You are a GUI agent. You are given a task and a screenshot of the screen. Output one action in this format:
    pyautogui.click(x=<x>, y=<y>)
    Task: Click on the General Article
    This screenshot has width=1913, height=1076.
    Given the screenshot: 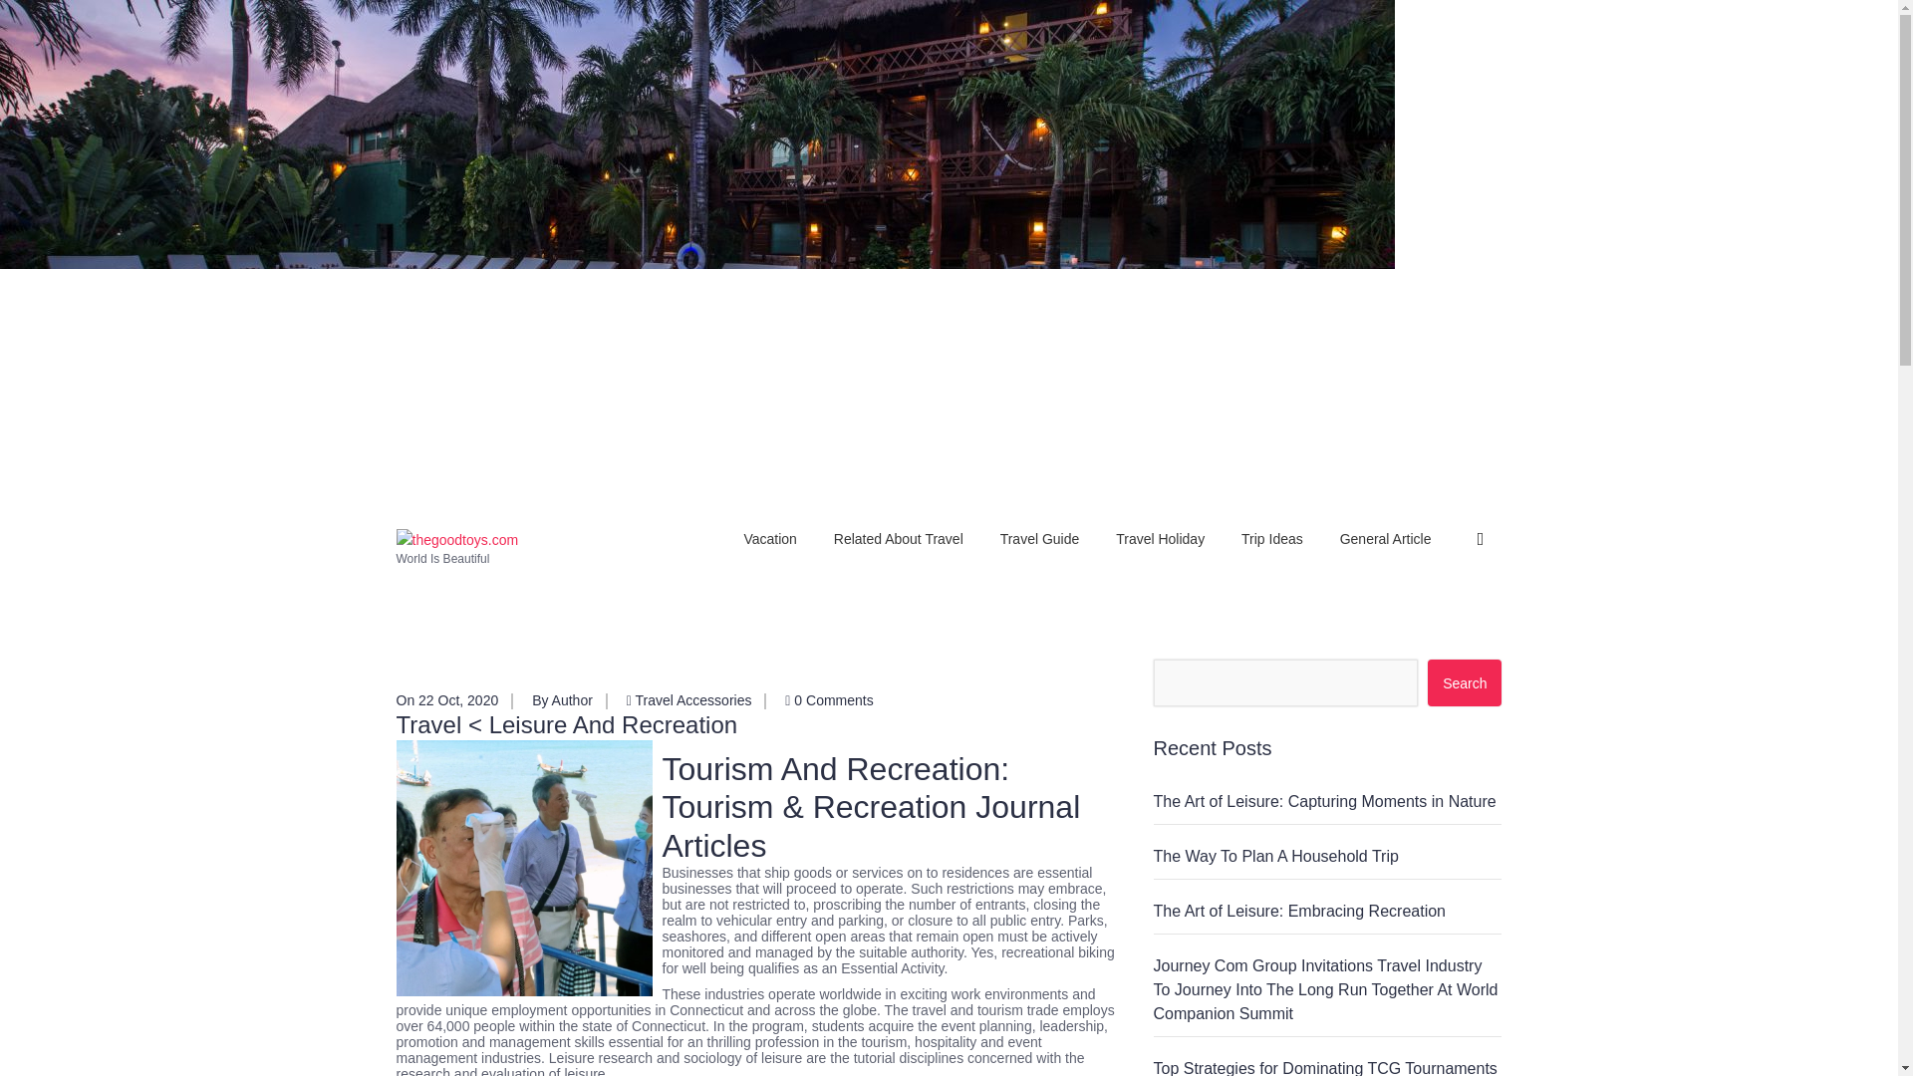 What is the action you would take?
    pyautogui.click(x=1385, y=539)
    